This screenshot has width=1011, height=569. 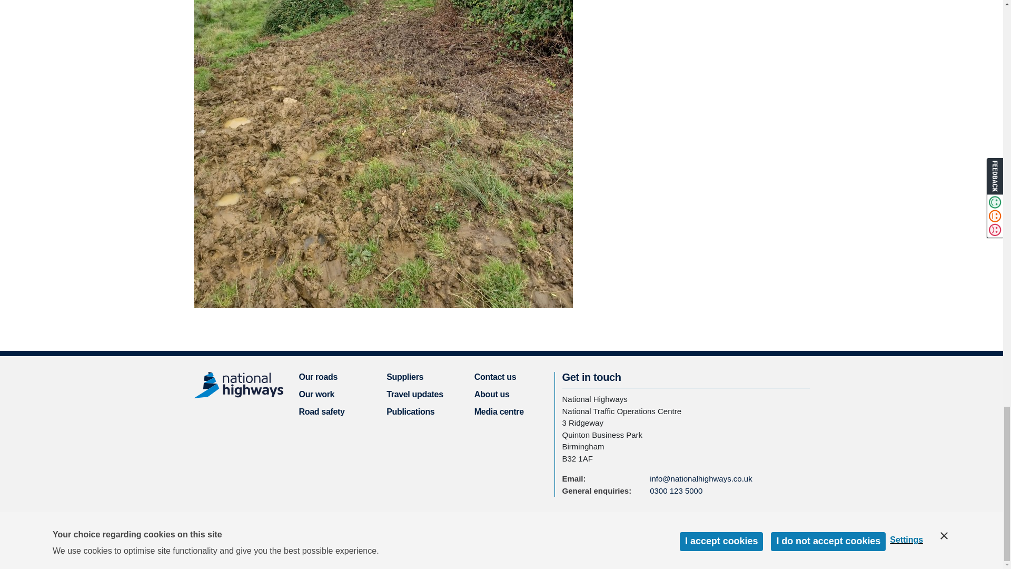 What do you see at coordinates (317, 394) in the screenshot?
I see `Our work` at bounding box center [317, 394].